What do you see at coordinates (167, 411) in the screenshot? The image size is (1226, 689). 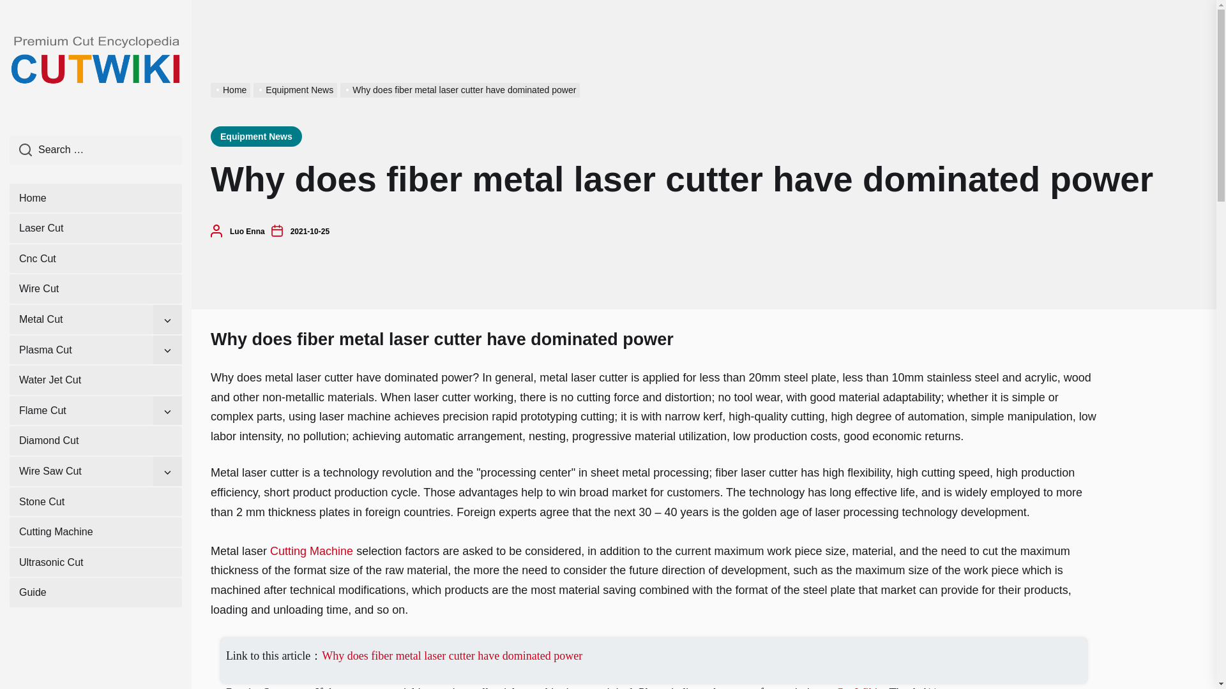 I see `Show sub menu` at bounding box center [167, 411].